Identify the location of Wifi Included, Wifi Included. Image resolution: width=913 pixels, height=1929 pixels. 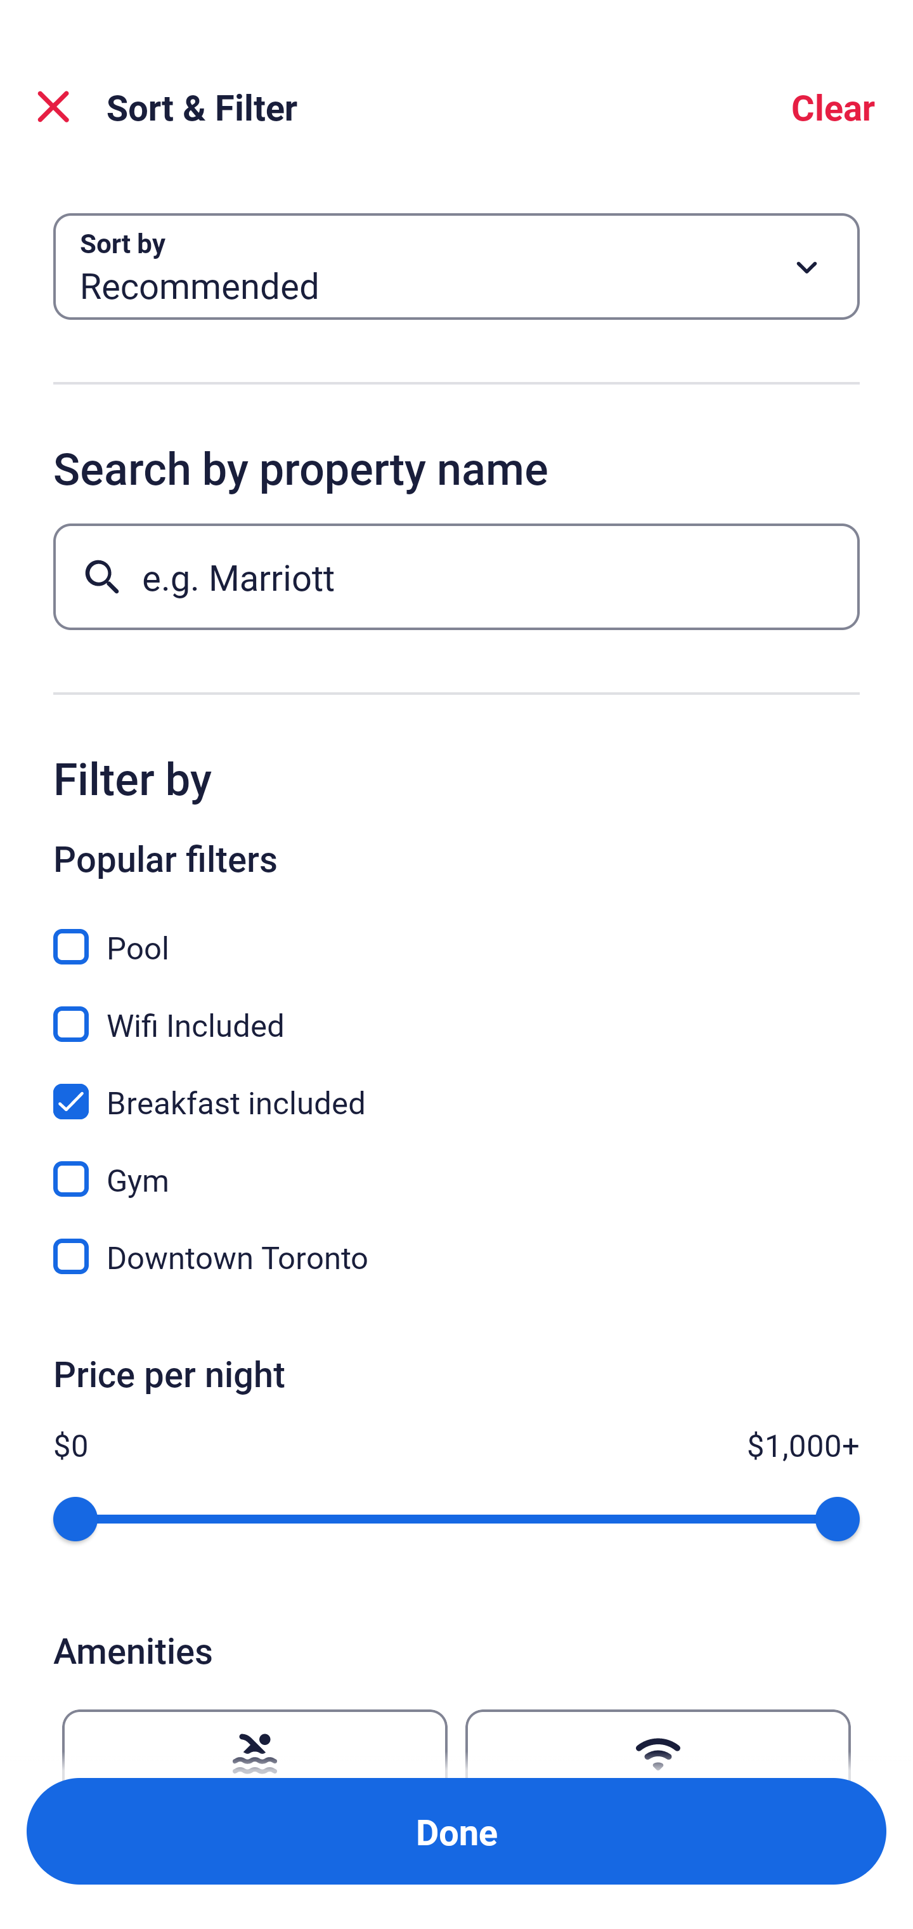
(456, 1010).